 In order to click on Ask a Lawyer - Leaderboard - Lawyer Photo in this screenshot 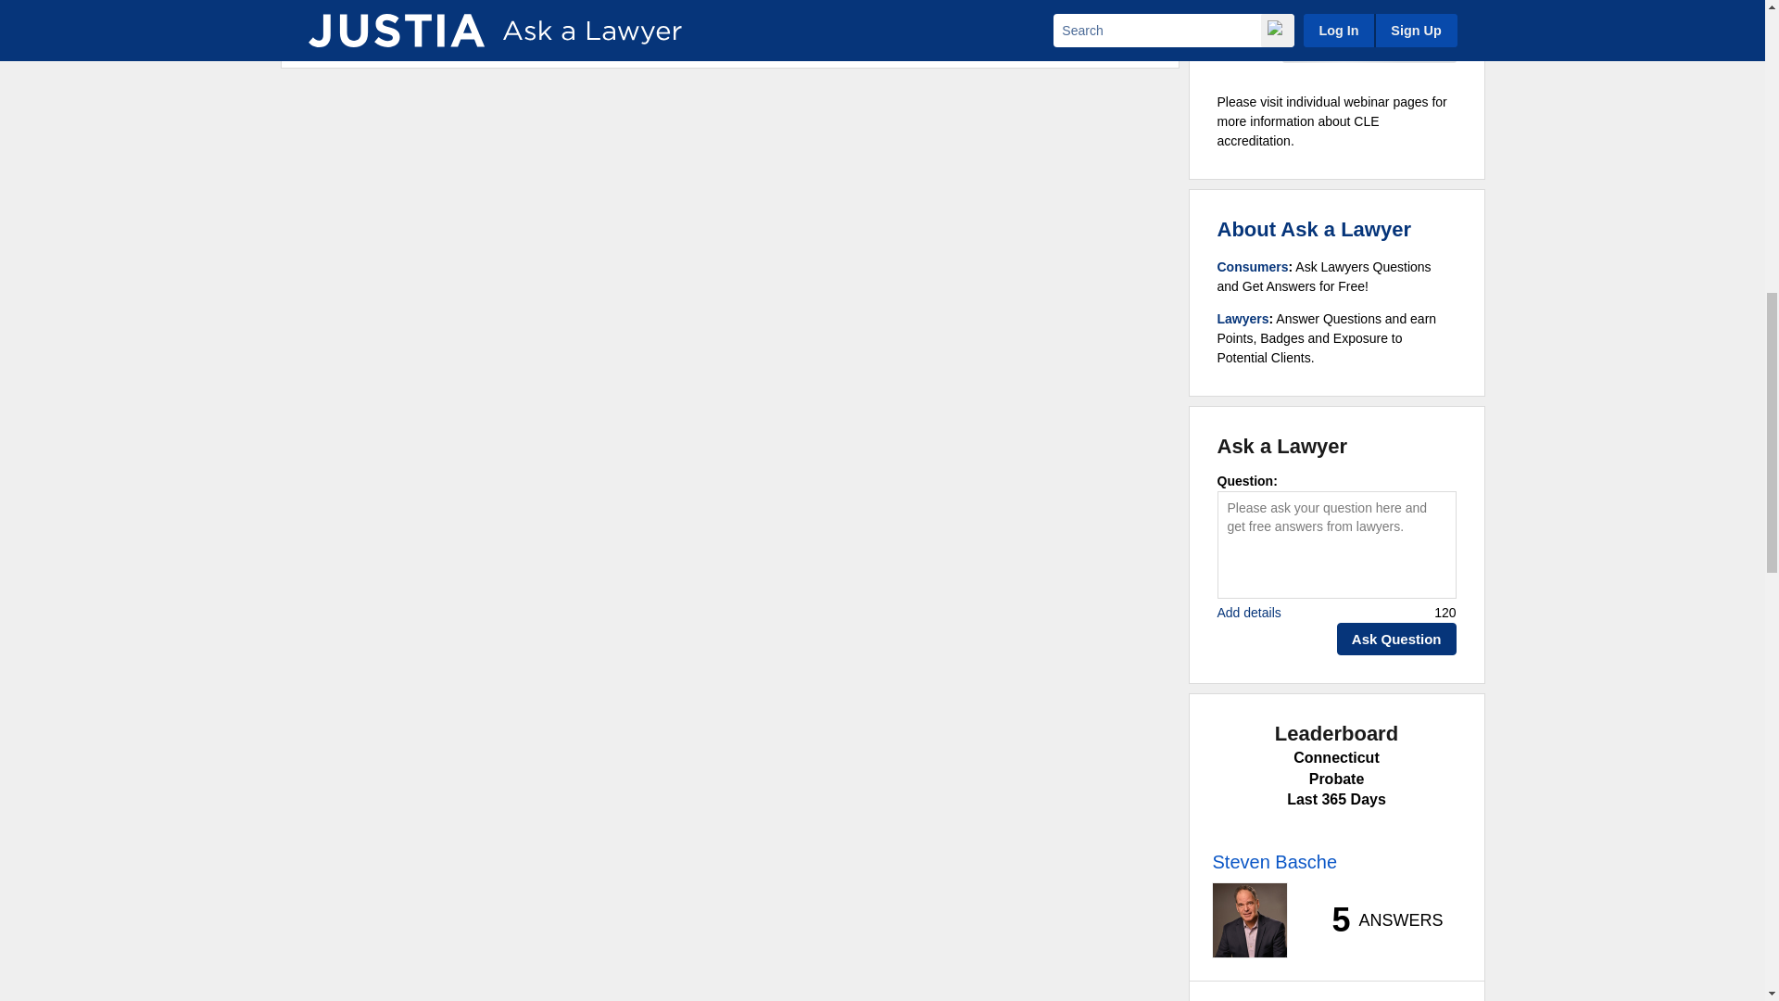, I will do `click(1249, 919)`.